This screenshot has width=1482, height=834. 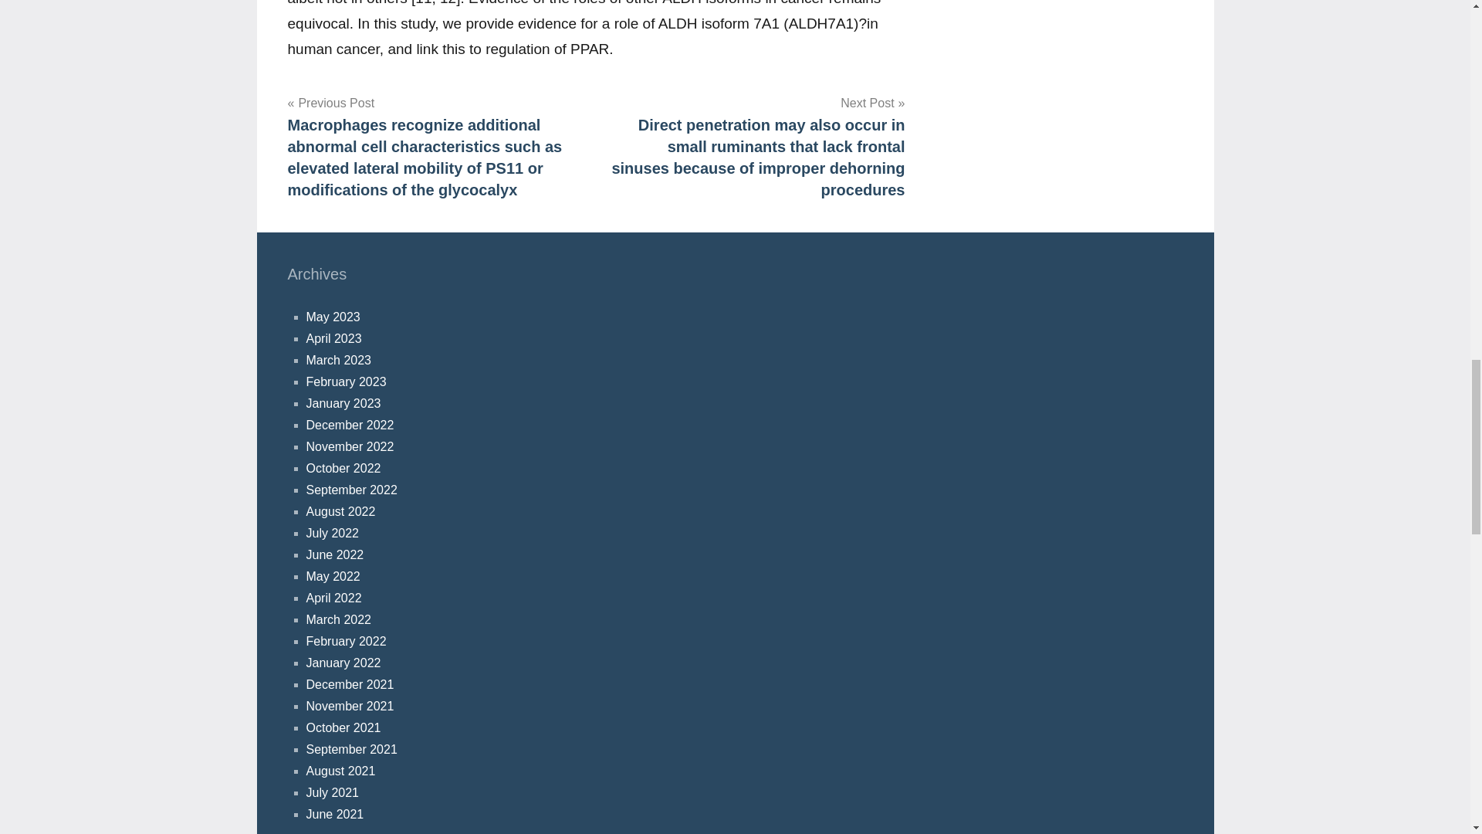 What do you see at coordinates (340, 771) in the screenshot?
I see `August 2021` at bounding box center [340, 771].